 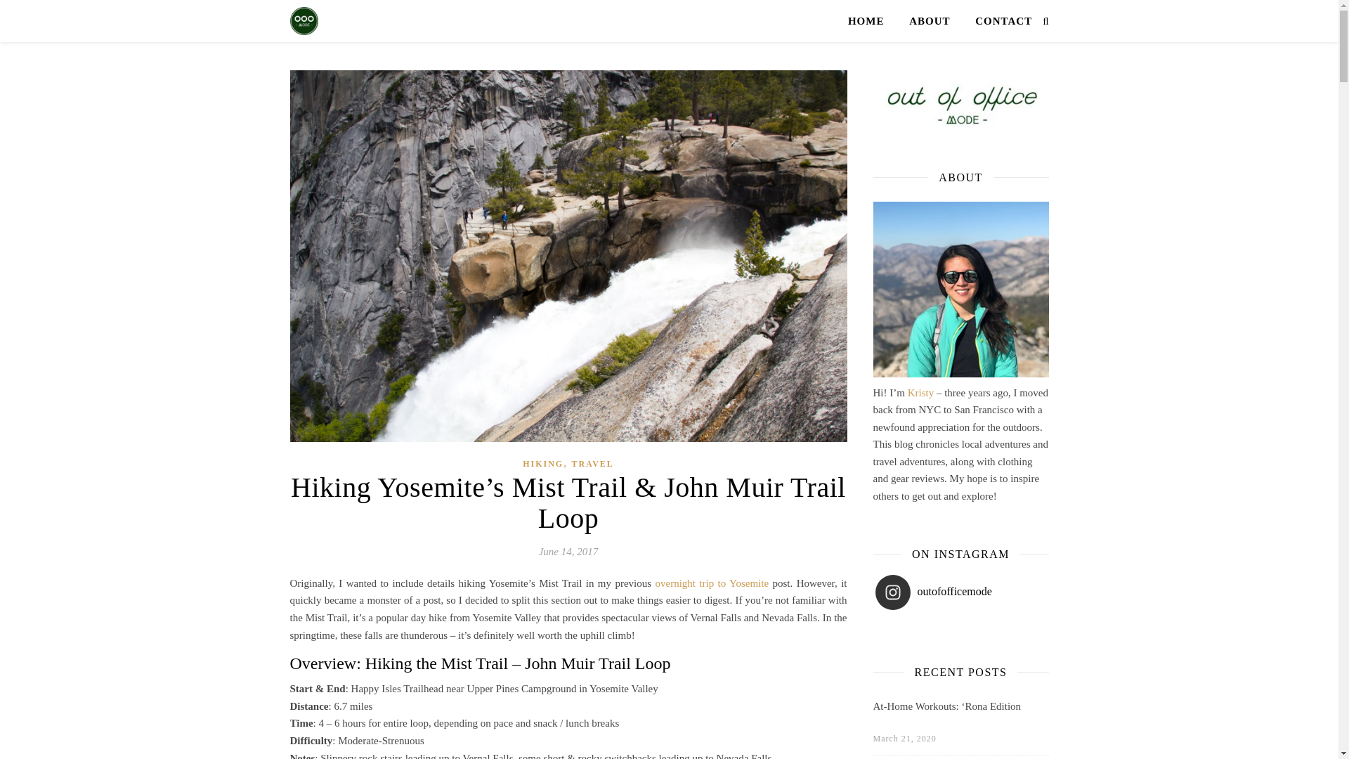 What do you see at coordinates (711, 583) in the screenshot?
I see `overnight trip to Yosemite` at bounding box center [711, 583].